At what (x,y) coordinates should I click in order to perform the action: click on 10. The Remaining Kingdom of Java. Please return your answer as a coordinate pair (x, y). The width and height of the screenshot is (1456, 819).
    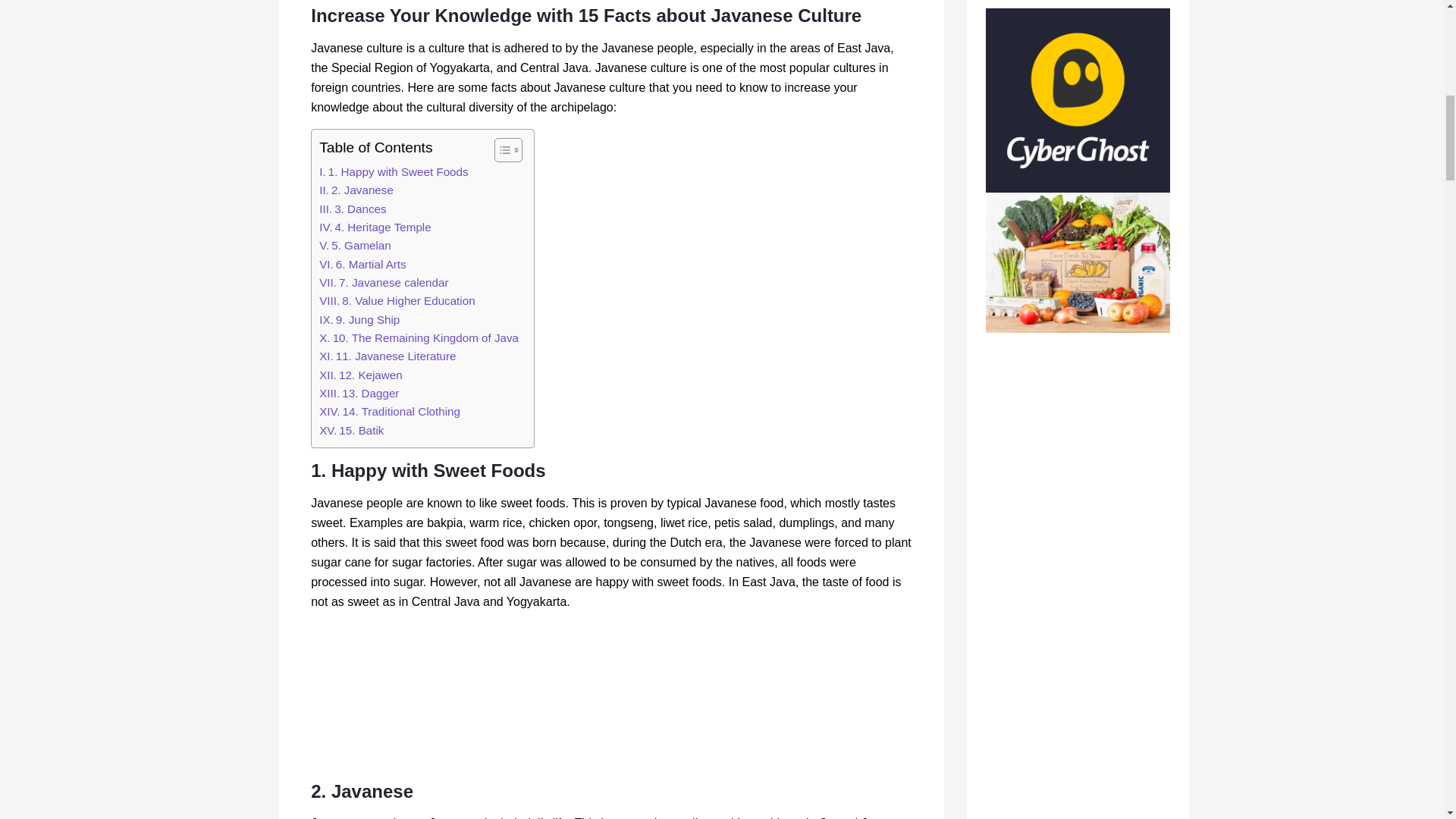
    Looking at the image, I should click on (419, 338).